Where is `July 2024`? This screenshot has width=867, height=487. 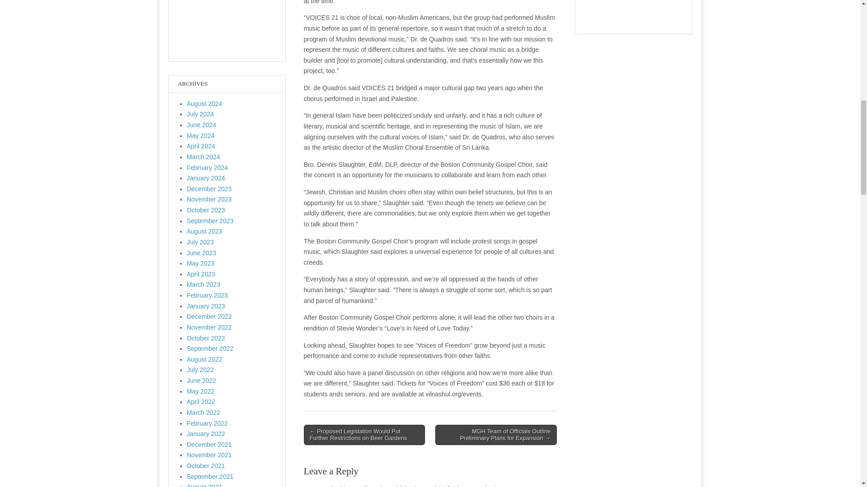
July 2024 is located at coordinates (200, 114).